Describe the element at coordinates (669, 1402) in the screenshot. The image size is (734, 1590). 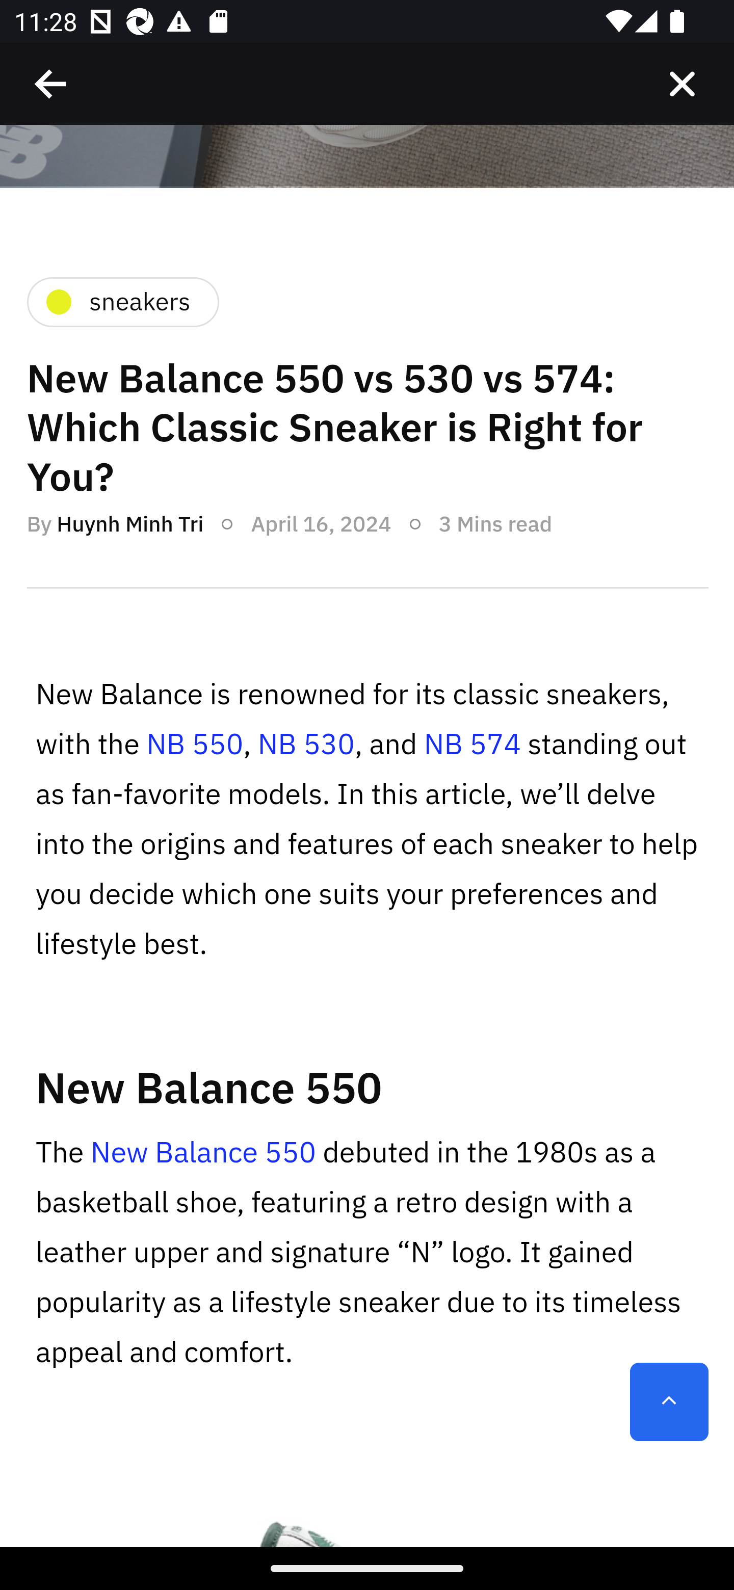
I see `Scroll to top ` at that location.